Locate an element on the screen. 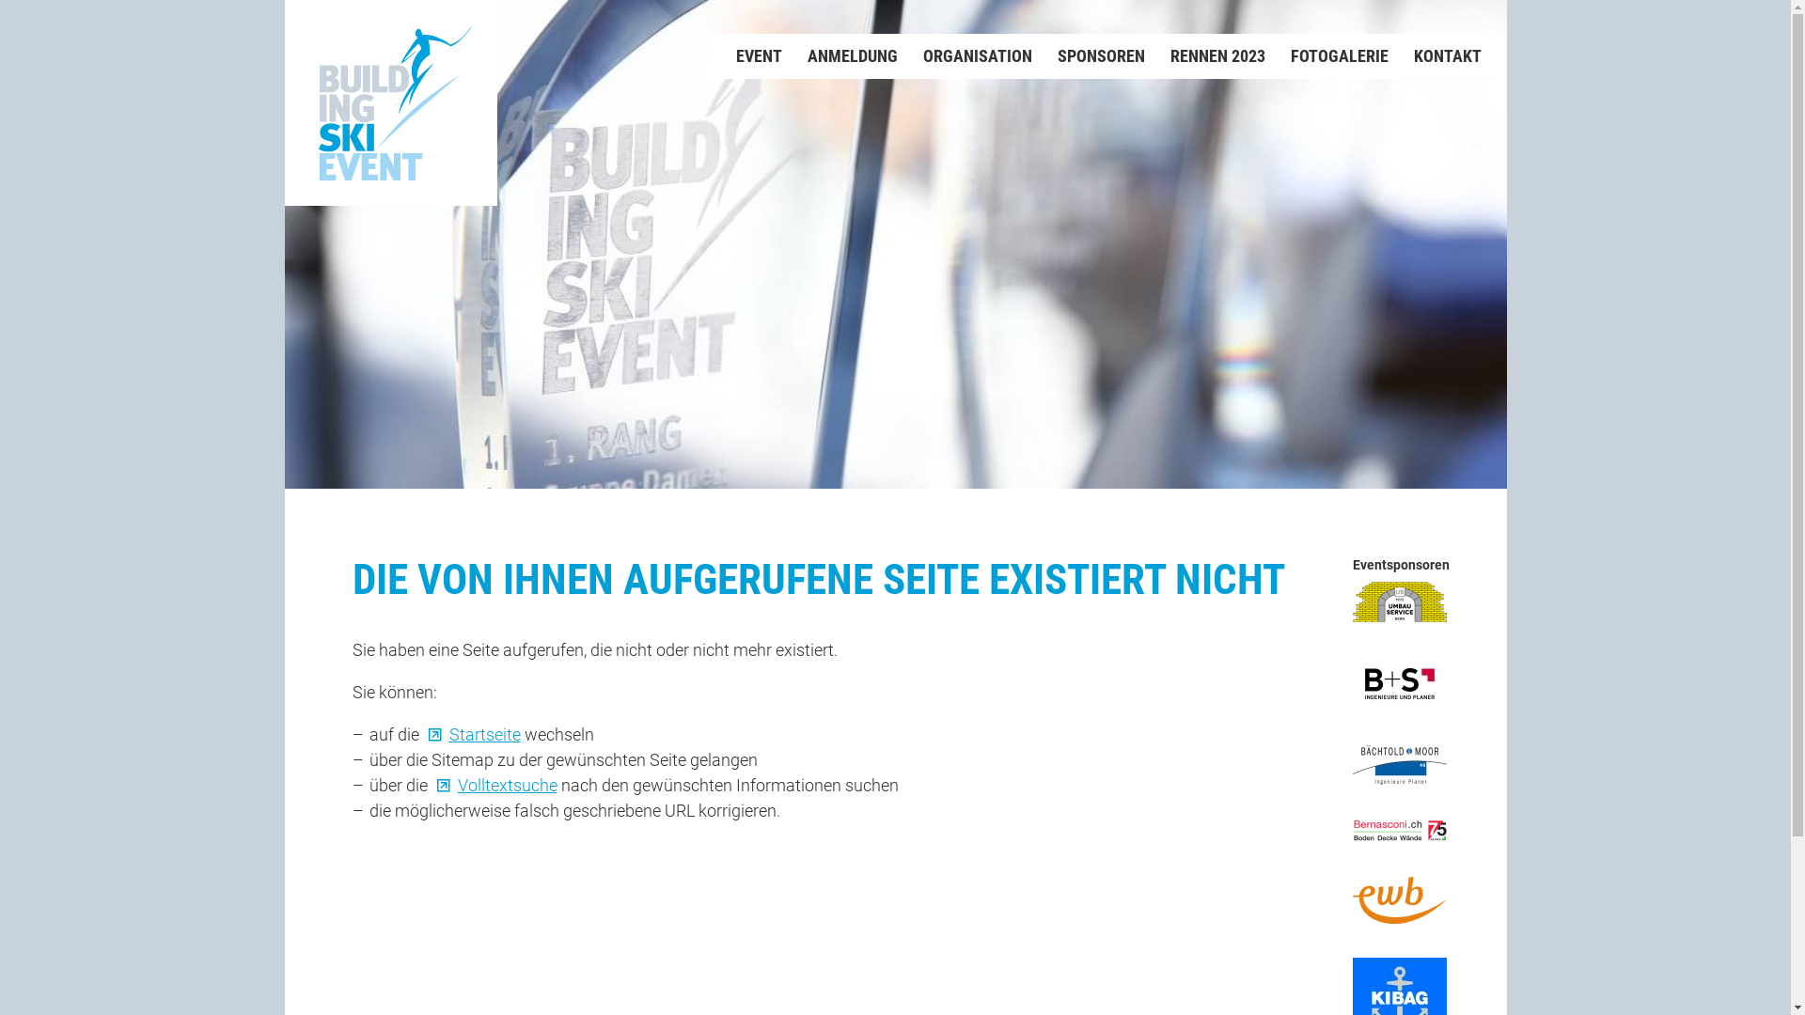 Image resolution: width=1805 pixels, height=1015 pixels. FOTOGALERIE is located at coordinates (1327, 56).